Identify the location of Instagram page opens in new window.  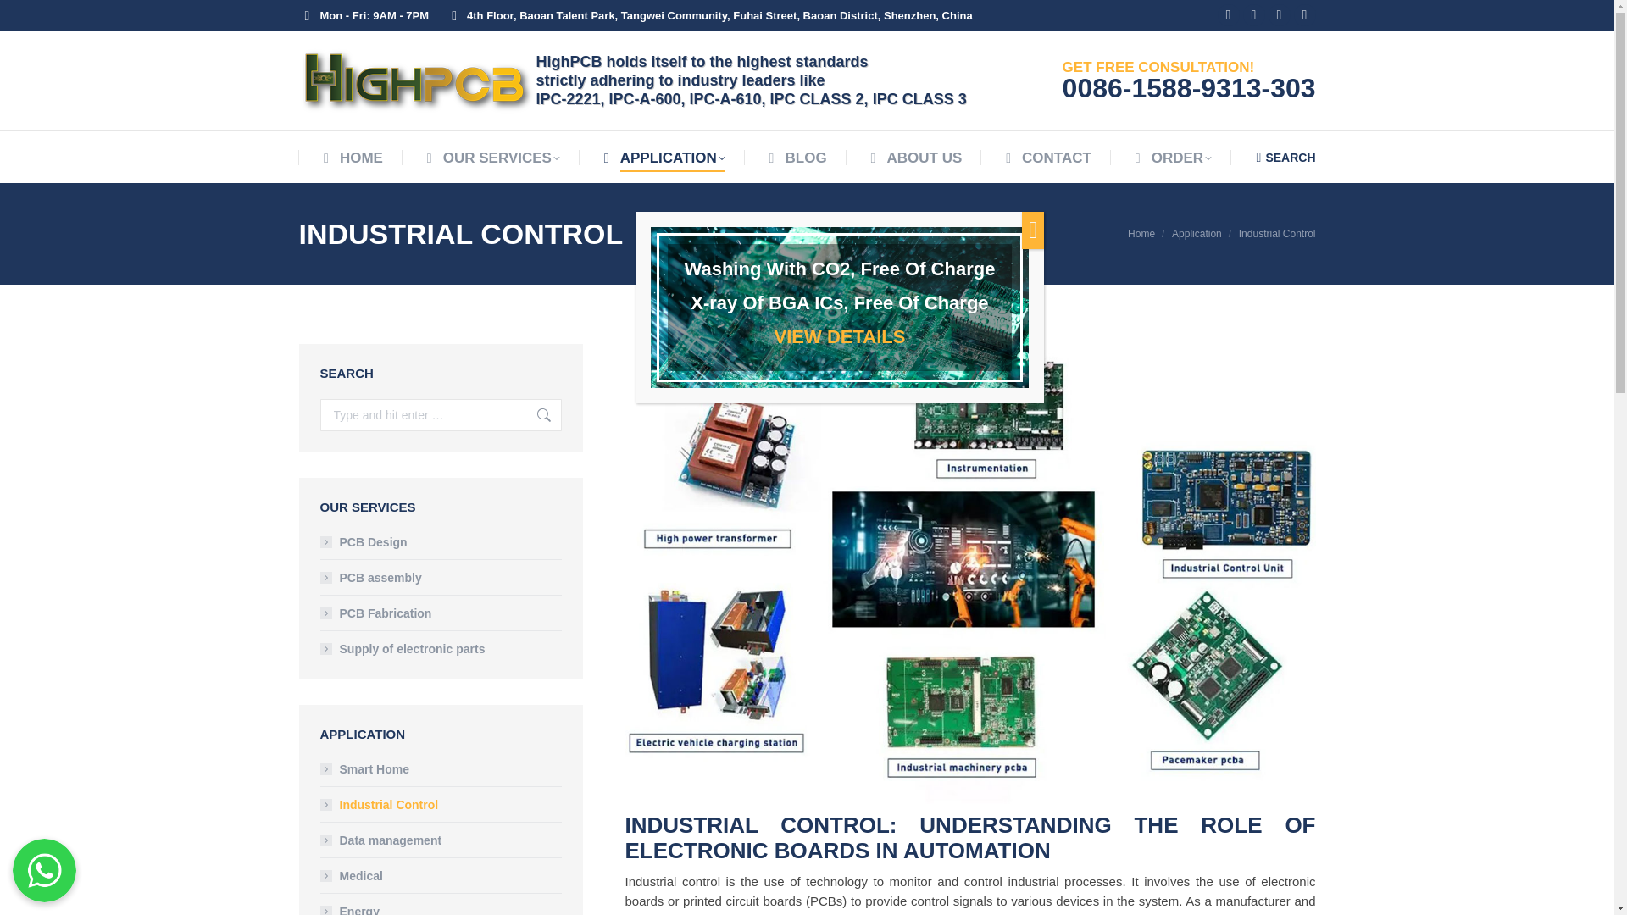
(1254, 15).